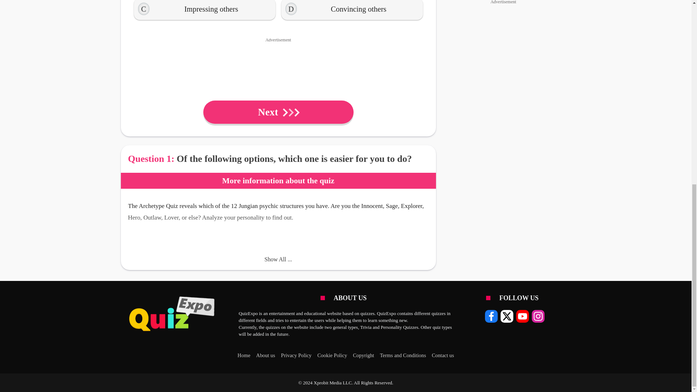 This screenshot has height=392, width=697. What do you see at coordinates (363, 355) in the screenshot?
I see `Copyright` at bounding box center [363, 355].